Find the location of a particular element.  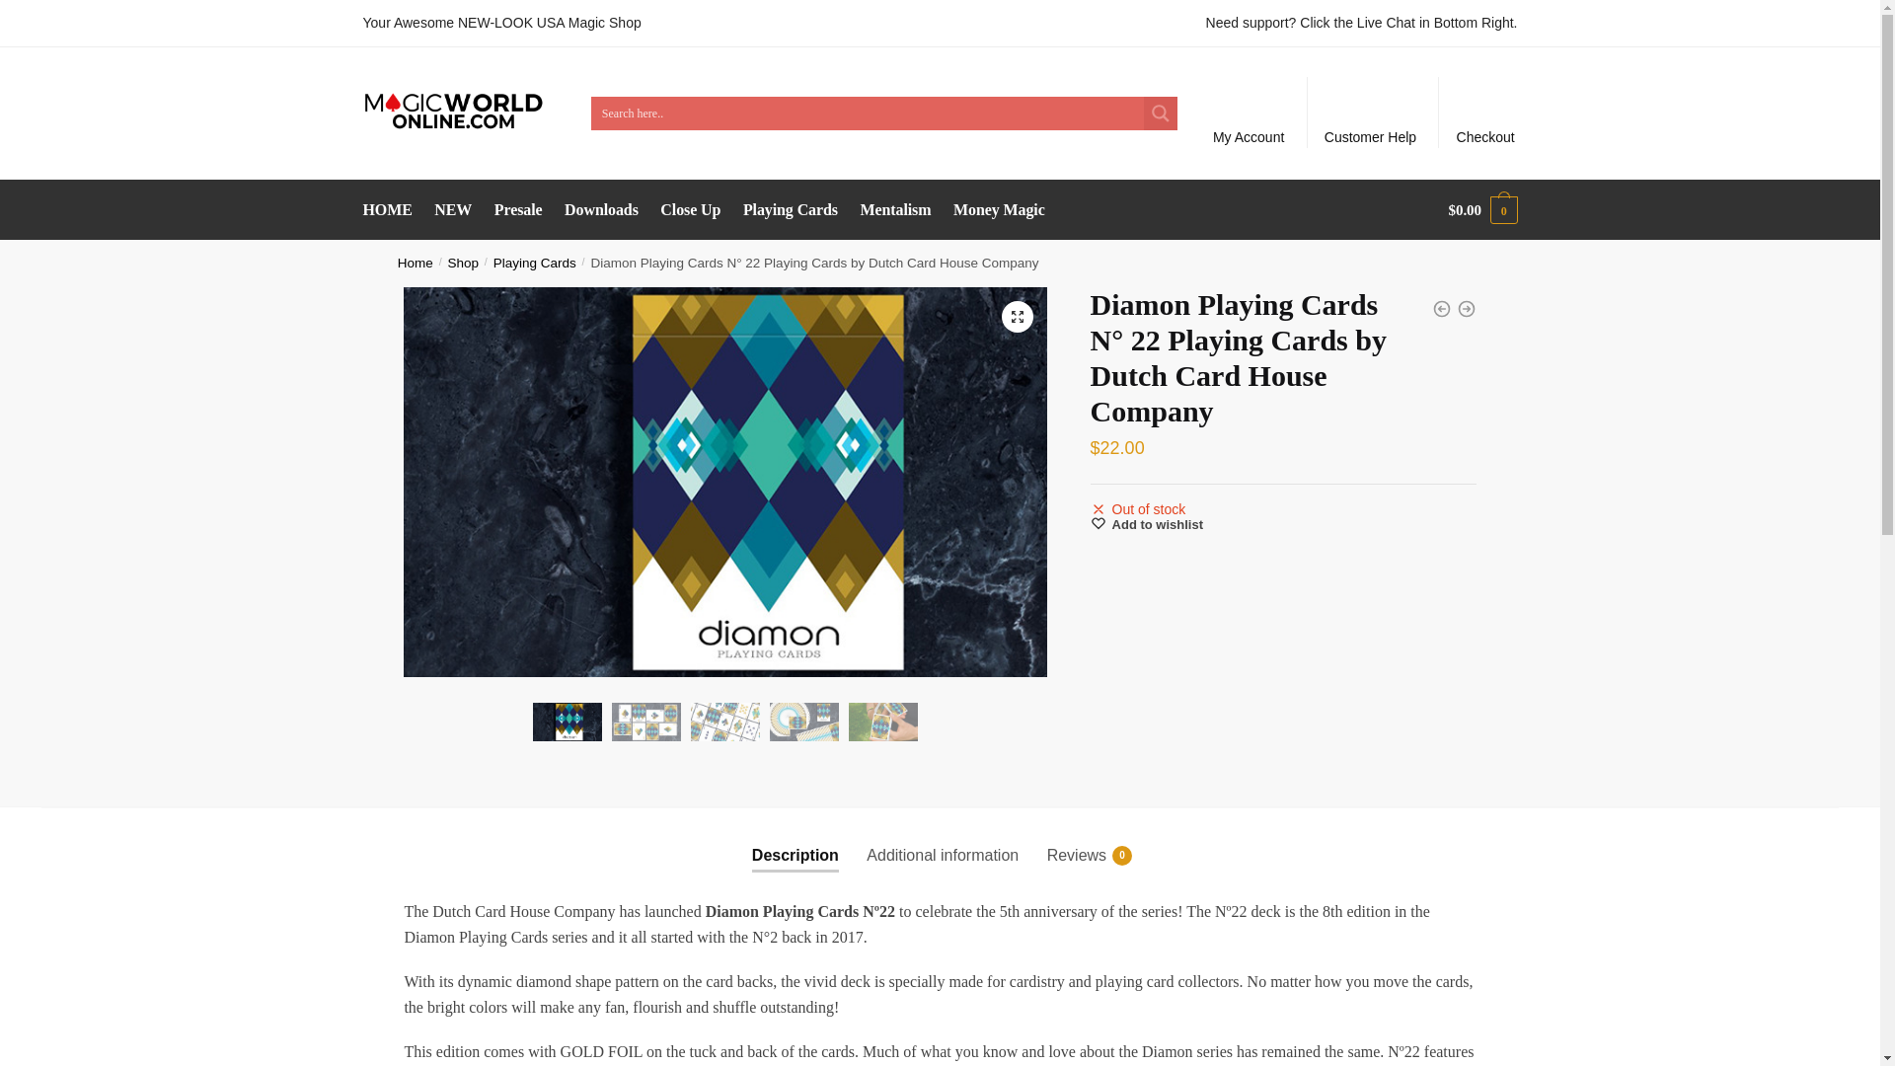

Add to wishlist is located at coordinates (1147, 523).